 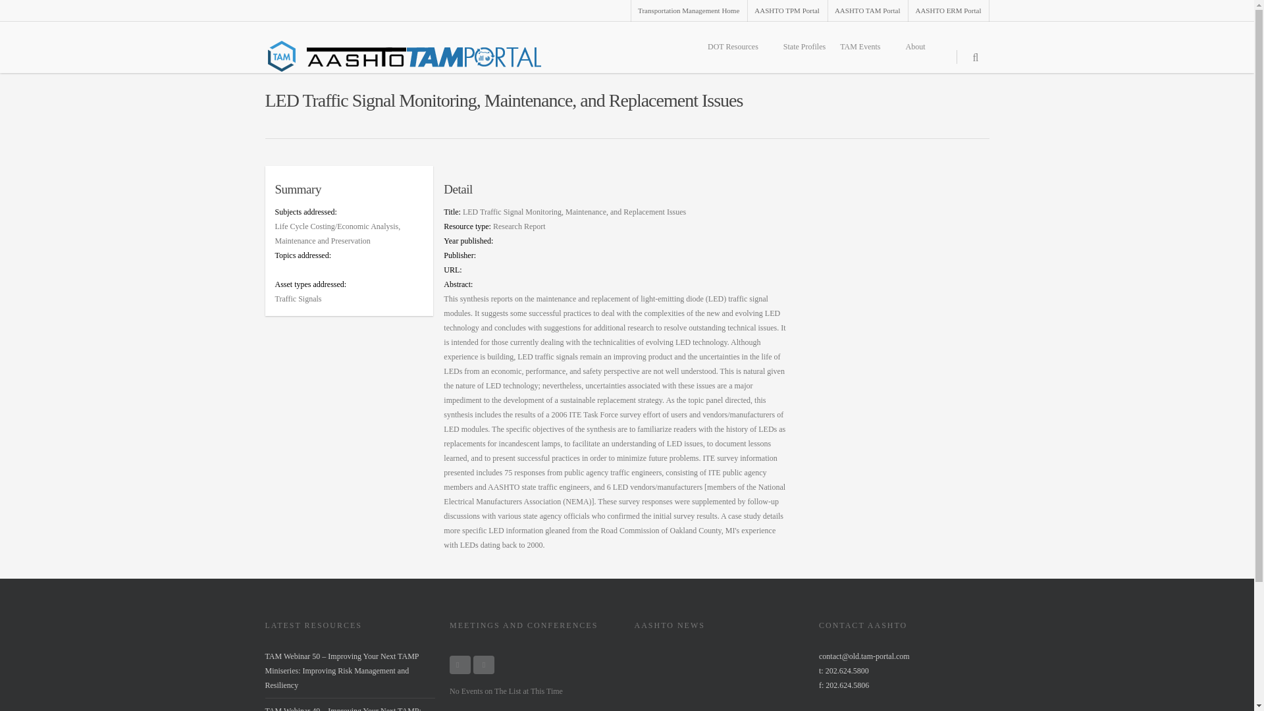 I want to click on AASHTO ERM Portal, so click(x=947, y=11).